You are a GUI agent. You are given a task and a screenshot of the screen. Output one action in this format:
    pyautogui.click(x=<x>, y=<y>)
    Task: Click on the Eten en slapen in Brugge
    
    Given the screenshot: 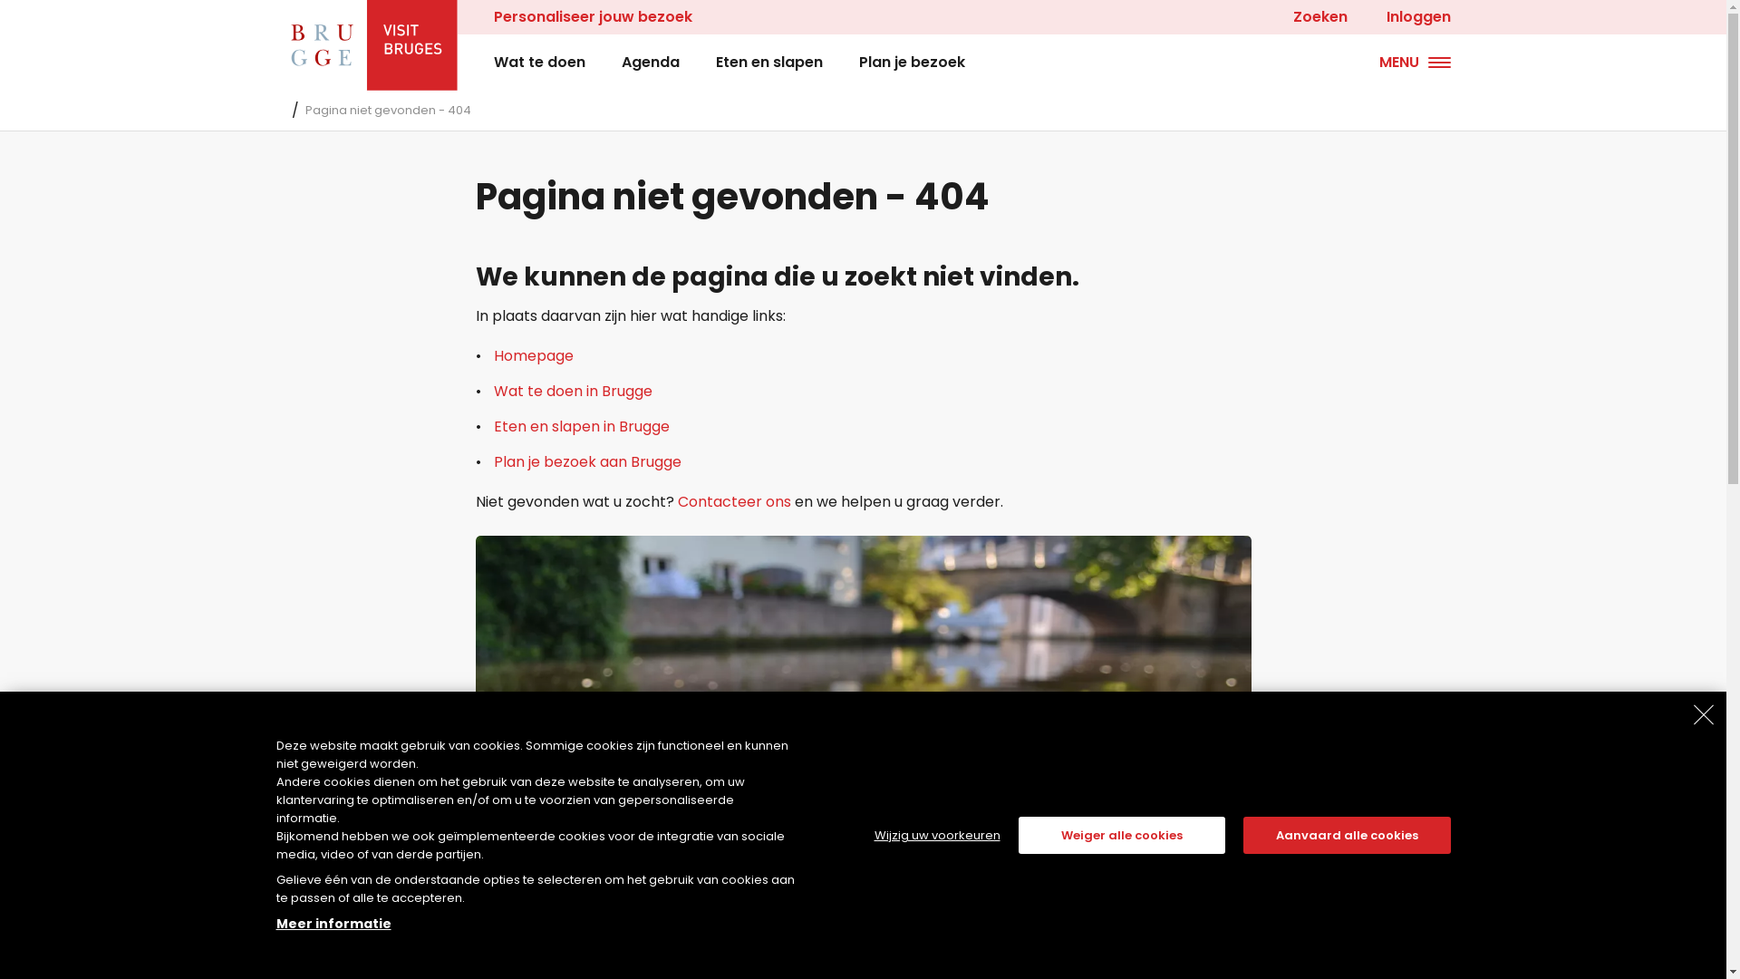 What is the action you would take?
    pyautogui.click(x=581, y=426)
    